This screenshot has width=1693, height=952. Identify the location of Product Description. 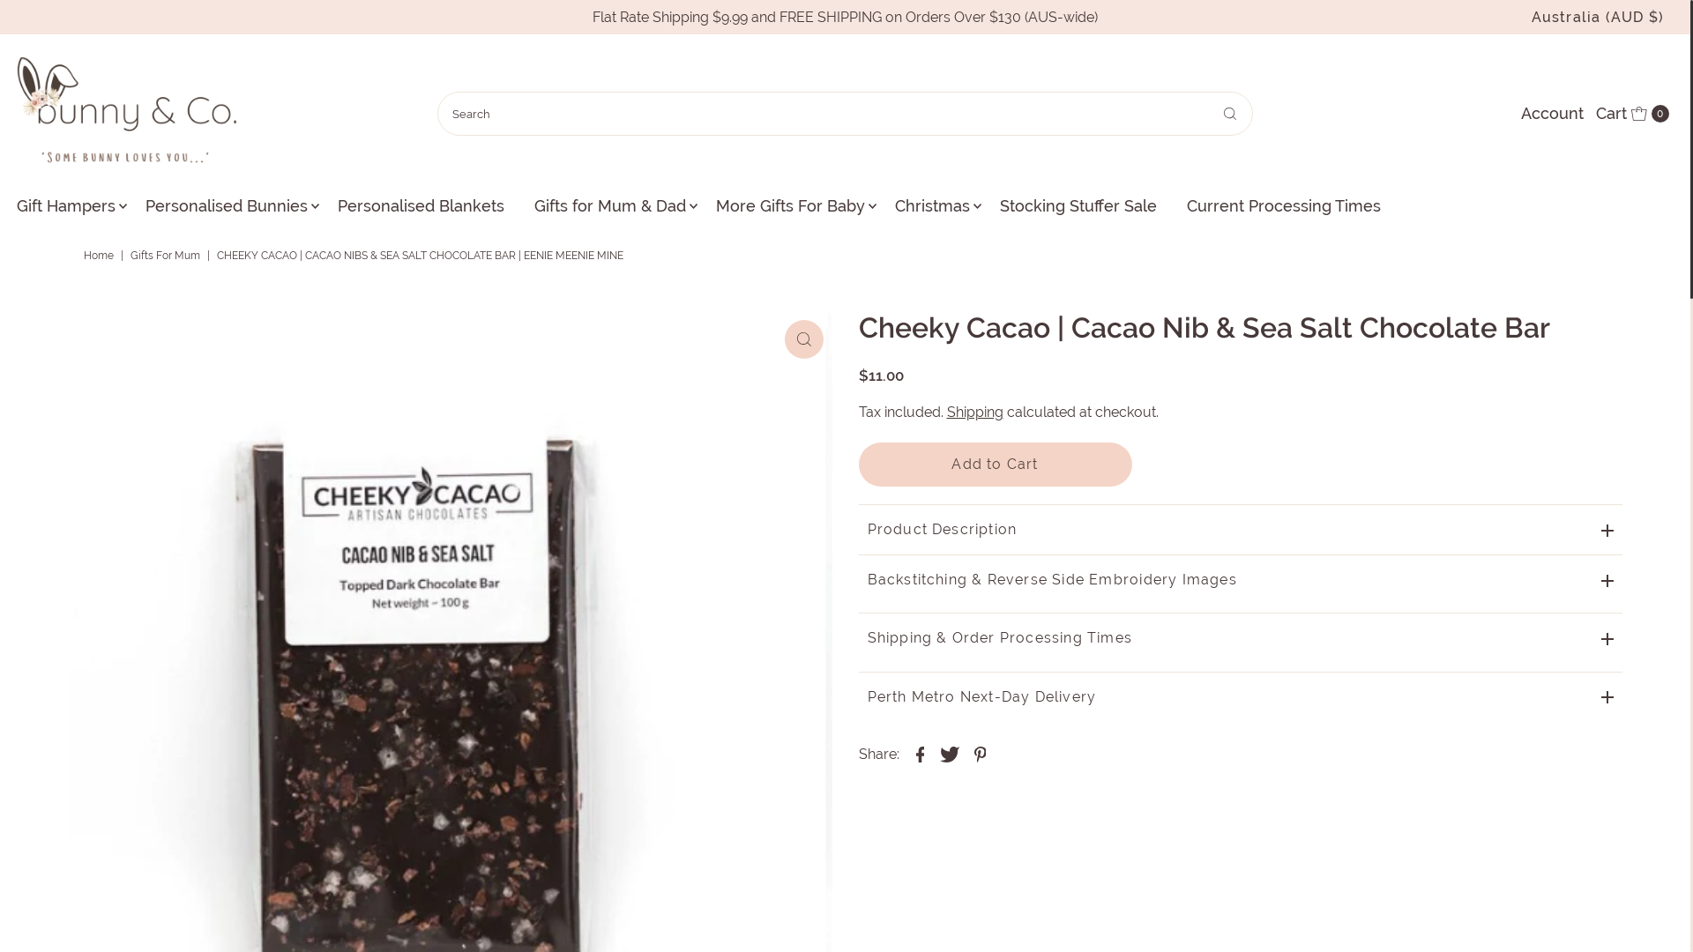
(1242, 529).